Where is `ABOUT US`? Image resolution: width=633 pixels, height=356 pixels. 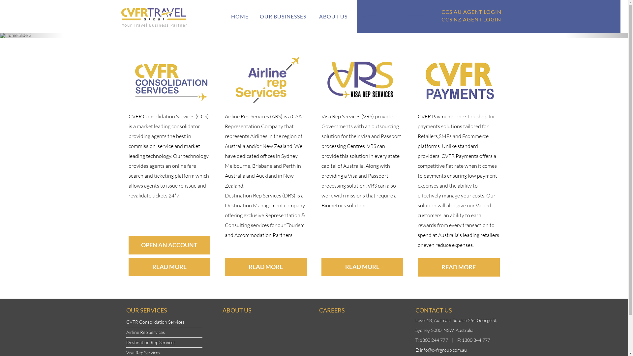 ABOUT US is located at coordinates (237, 310).